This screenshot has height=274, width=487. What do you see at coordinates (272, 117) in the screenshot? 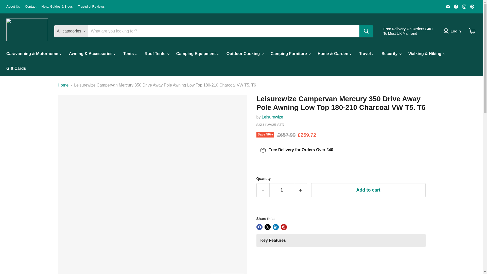
I see `Leisurewize` at bounding box center [272, 117].